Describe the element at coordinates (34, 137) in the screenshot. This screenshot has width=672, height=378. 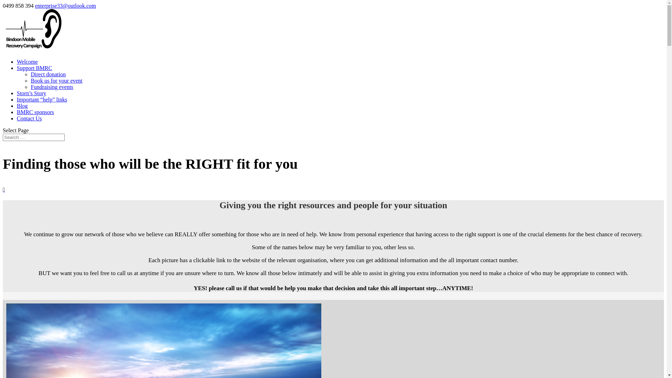
I see `Search for:` at that location.